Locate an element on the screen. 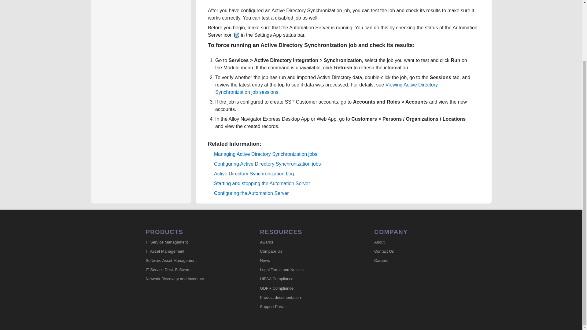 The width and height of the screenshot is (587, 330). Legal Terms and Notices is located at coordinates (303, 270).